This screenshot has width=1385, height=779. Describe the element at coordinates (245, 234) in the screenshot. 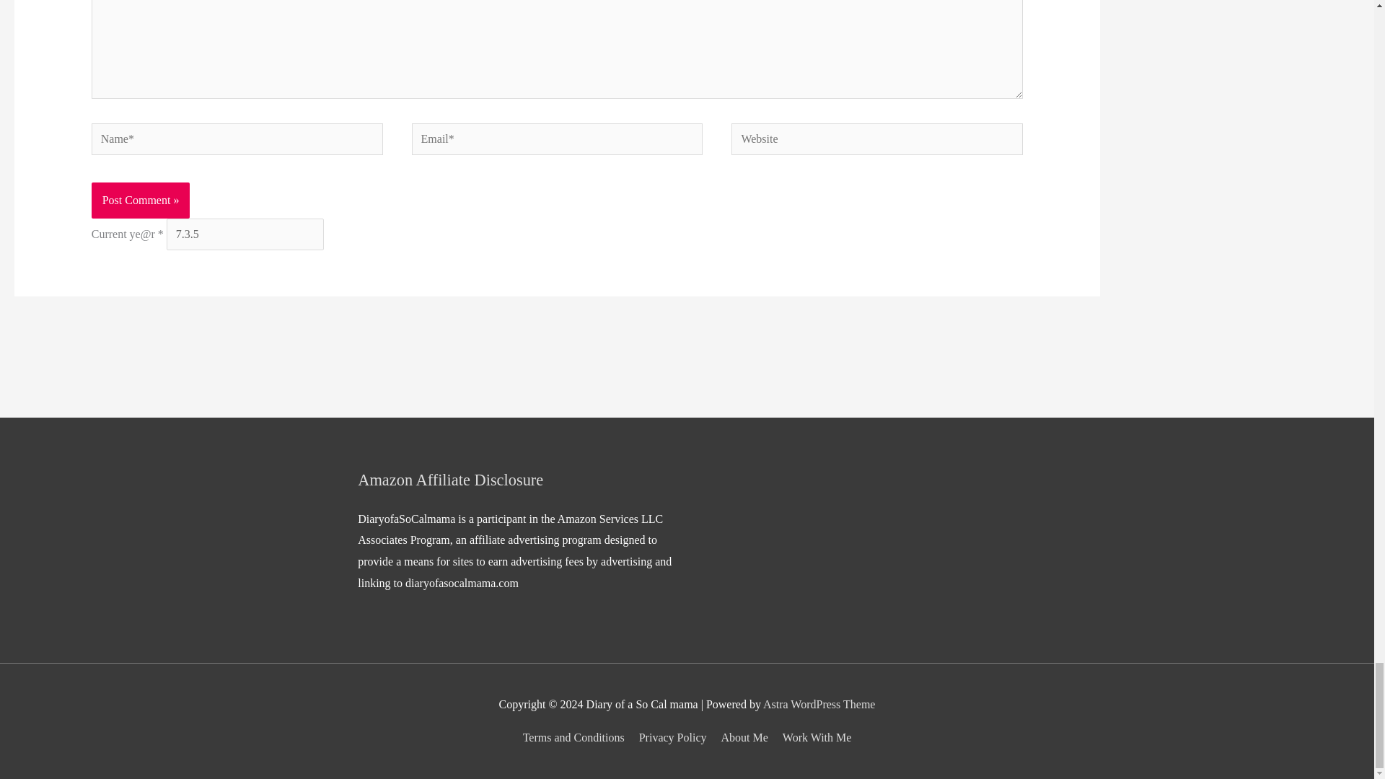

I see `7.3.5` at that location.